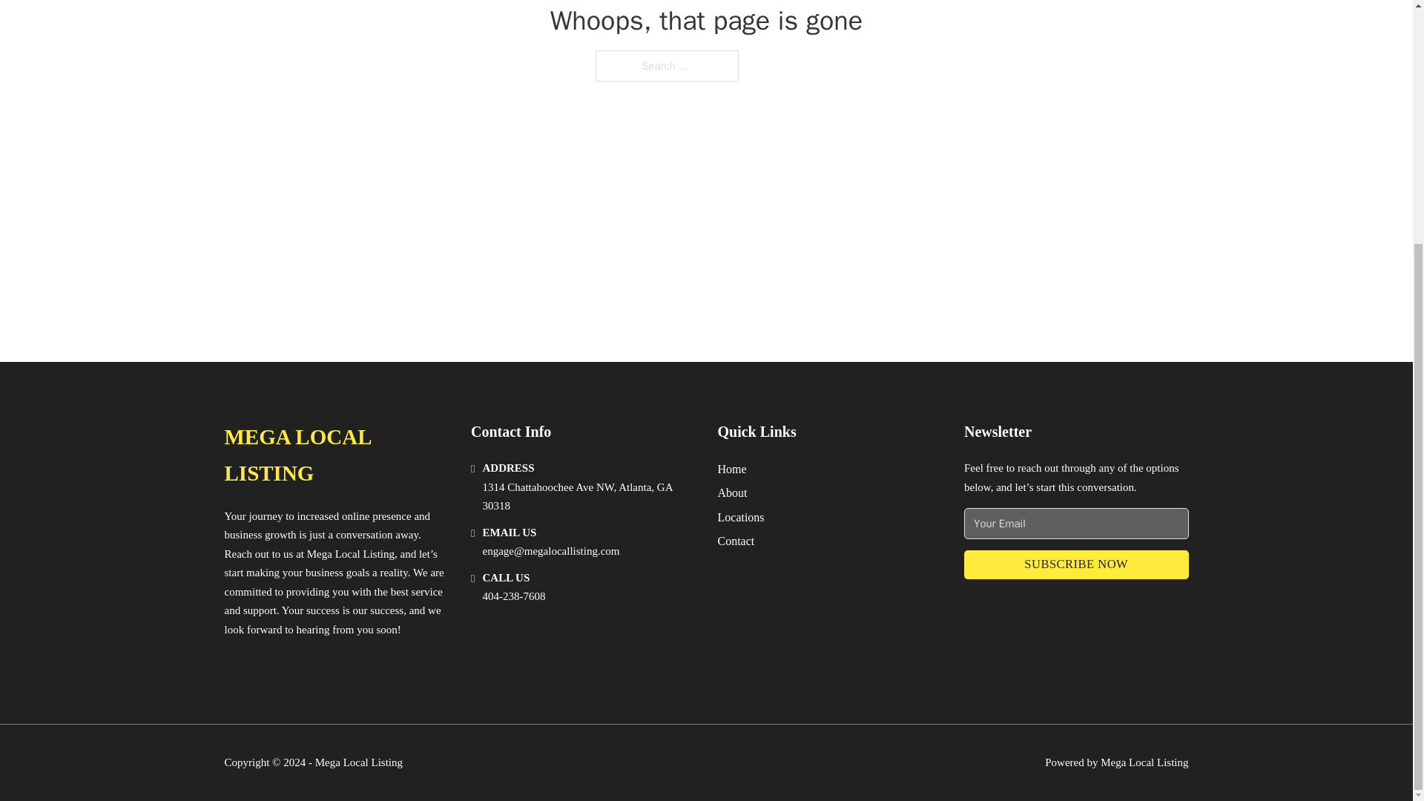 This screenshot has height=801, width=1424. Describe the element at coordinates (513, 596) in the screenshot. I see `404-238-7608` at that location.